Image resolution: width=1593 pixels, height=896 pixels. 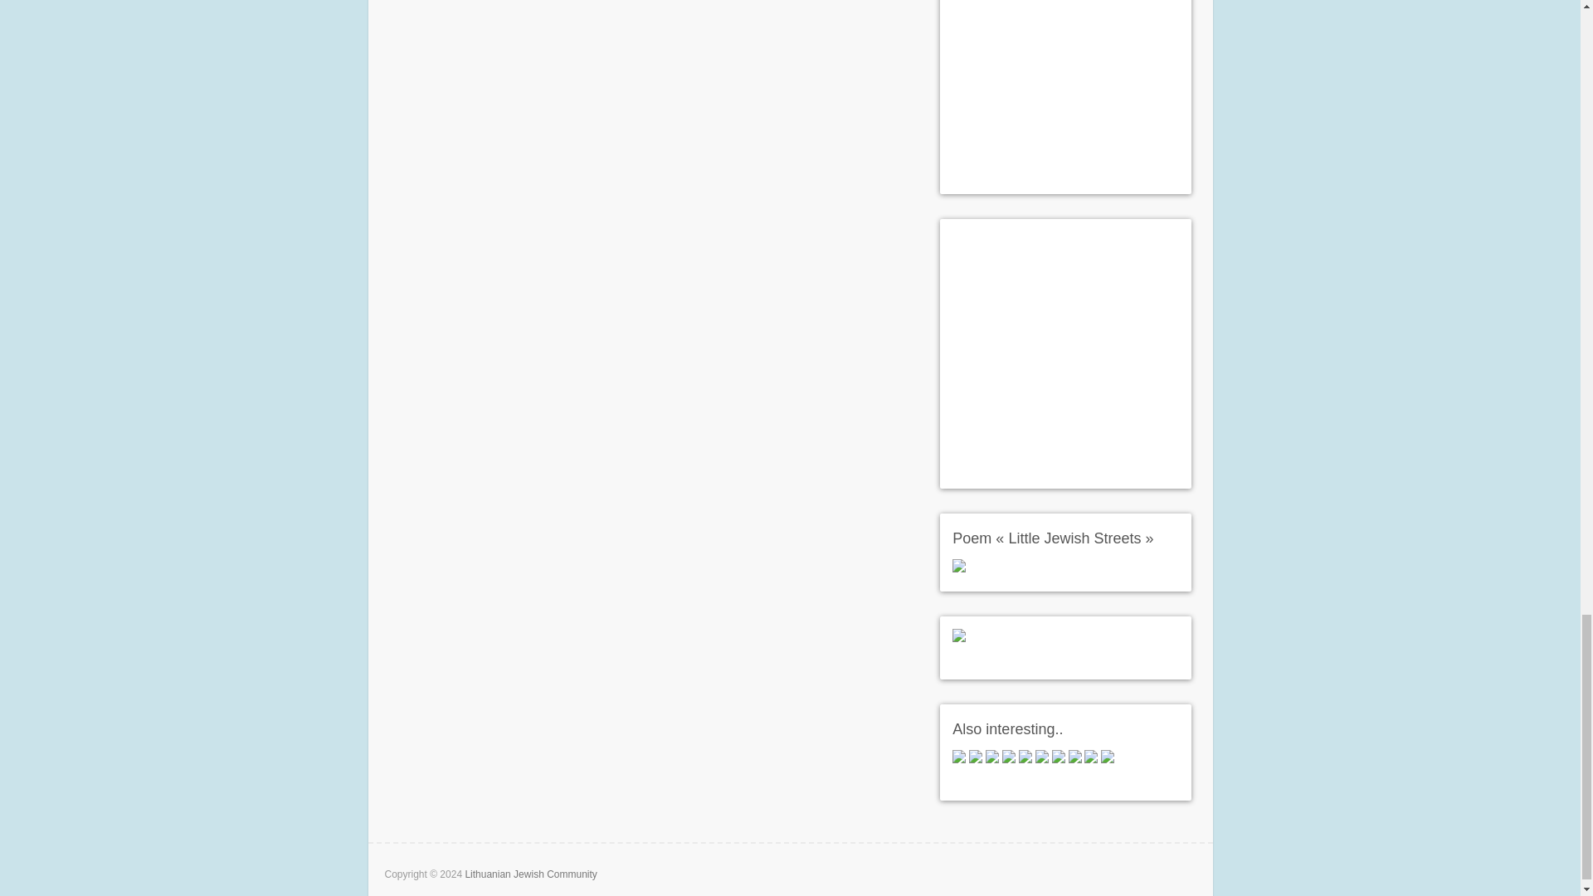 I want to click on Lithuanian Jewish Community, so click(x=530, y=874).